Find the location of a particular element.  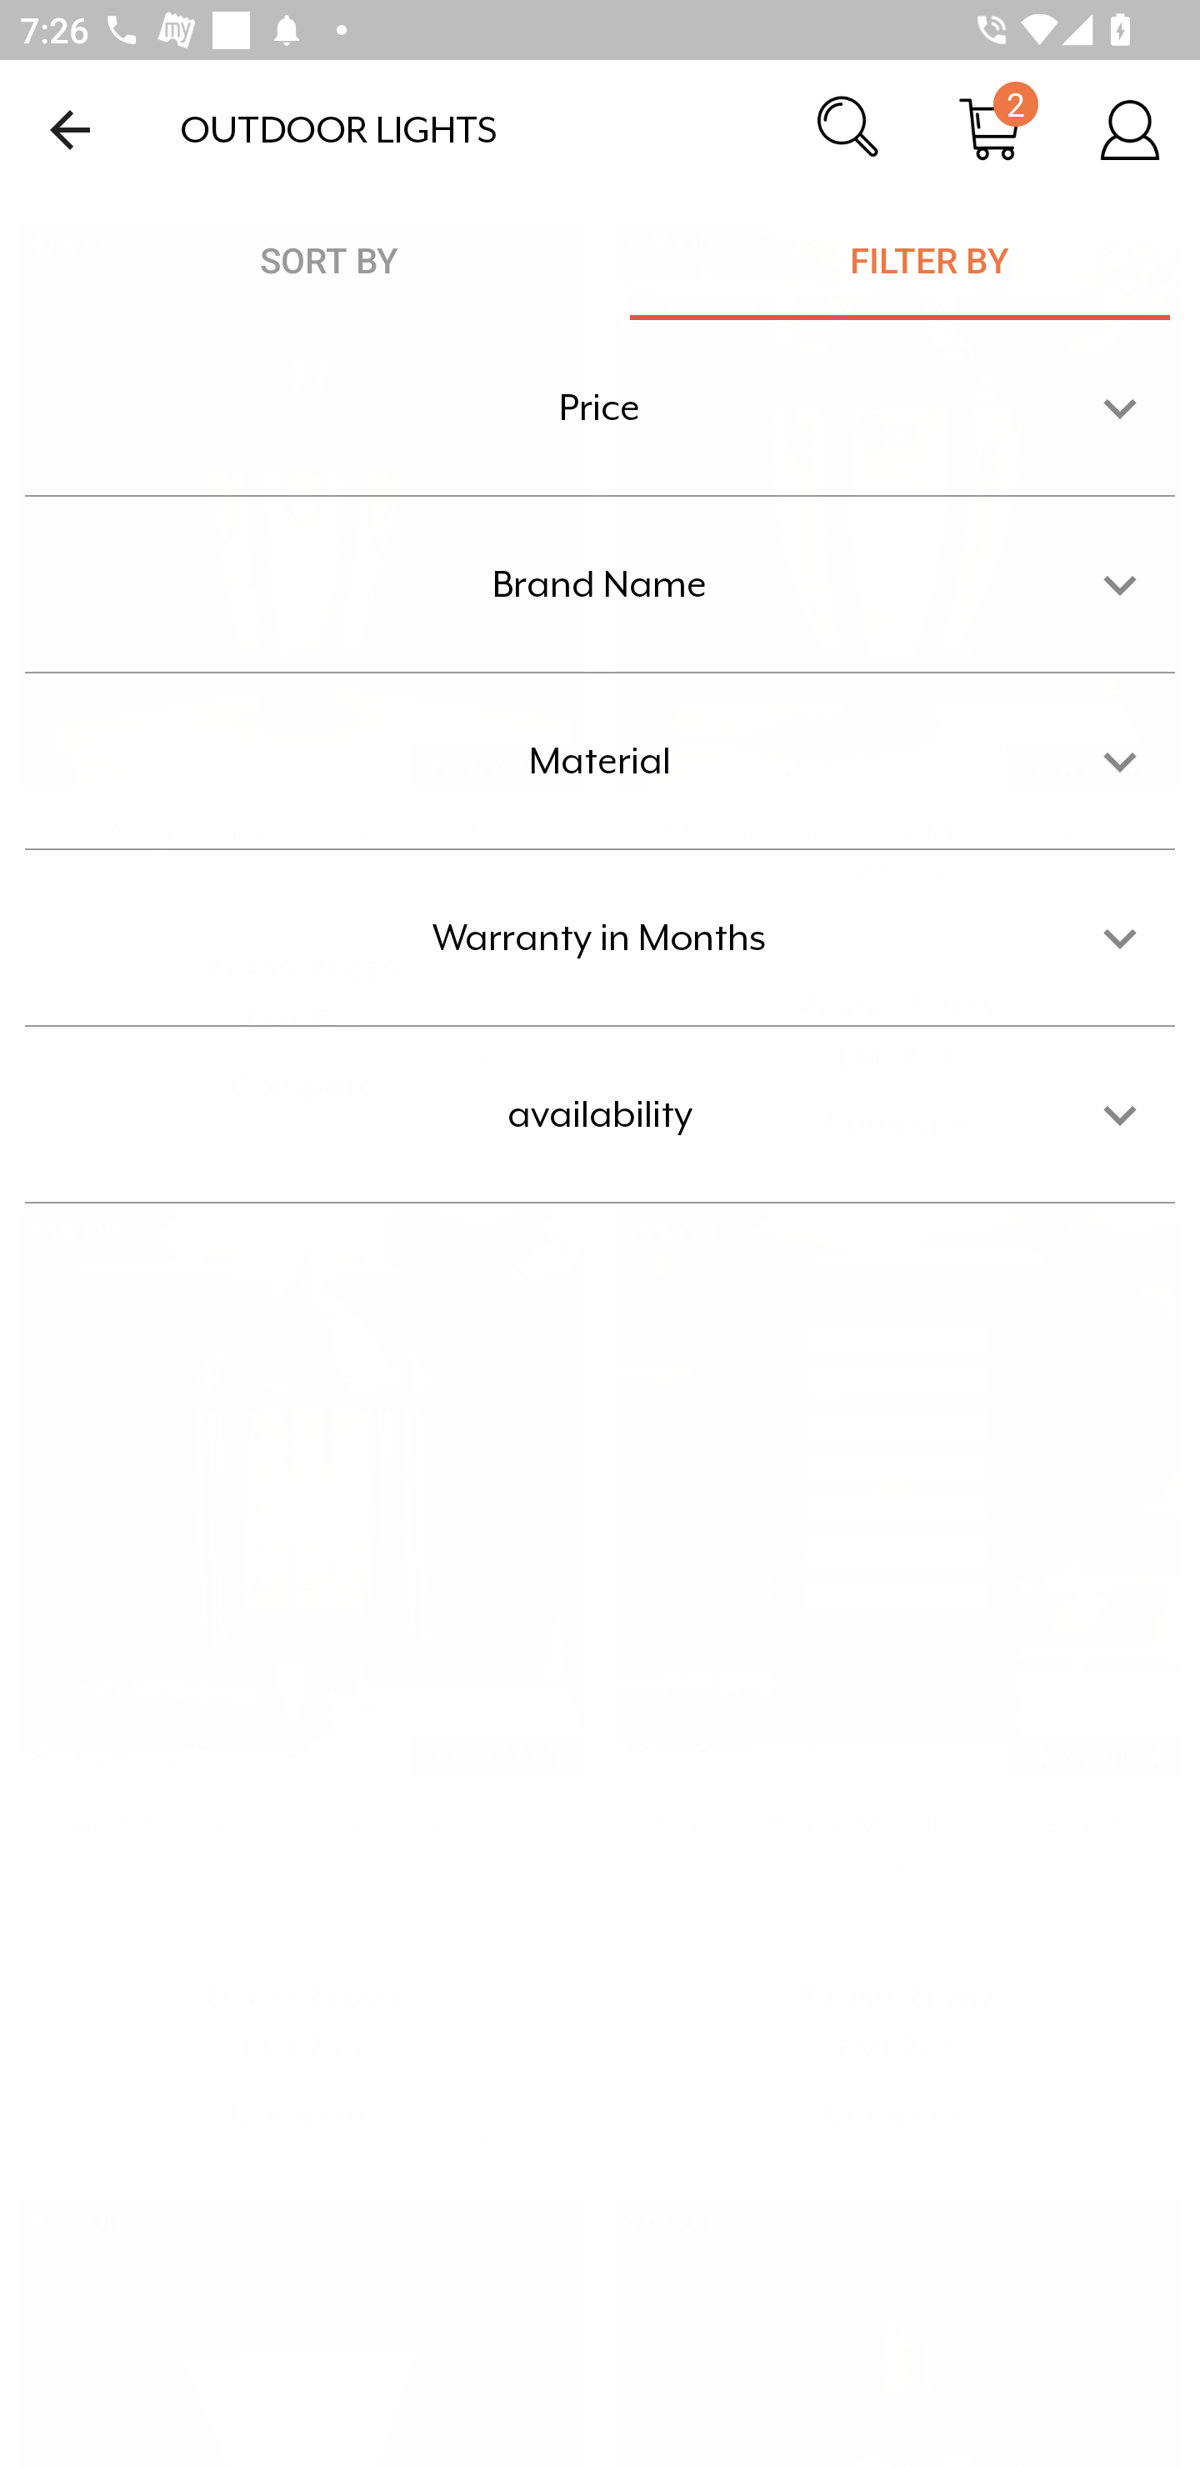

Sort By SORT BY is located at coordinates (330, 260).